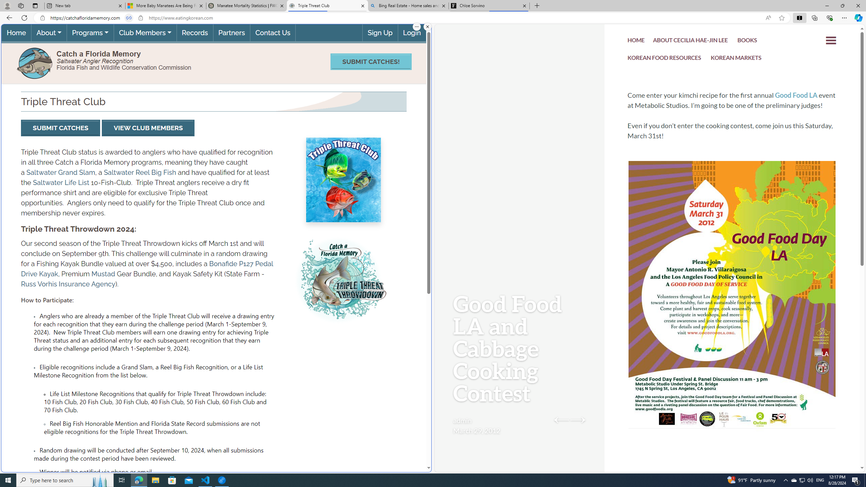 The height and width of the screenshot is (487, 866). Describe the element at coordinates (16, 33) in the screenshot. I see `Home (current)` at that location.